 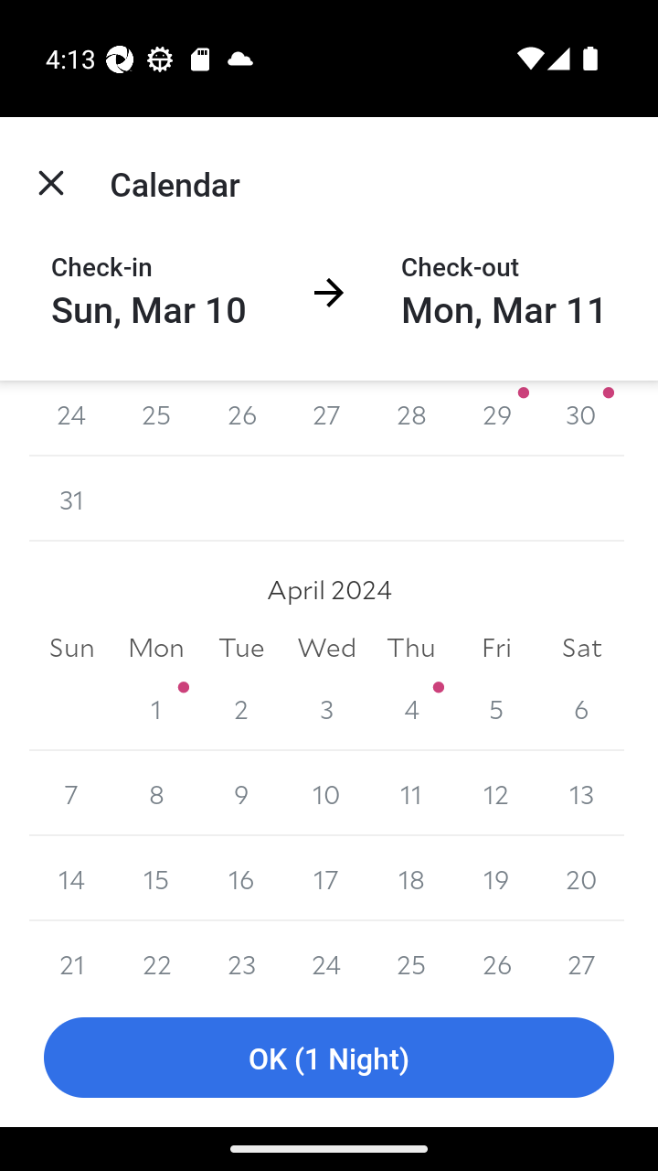 What do you see at coordinates (241, 955) in the screenshot?
I see `23 23 April 2024` at bounding box center [241, 955].